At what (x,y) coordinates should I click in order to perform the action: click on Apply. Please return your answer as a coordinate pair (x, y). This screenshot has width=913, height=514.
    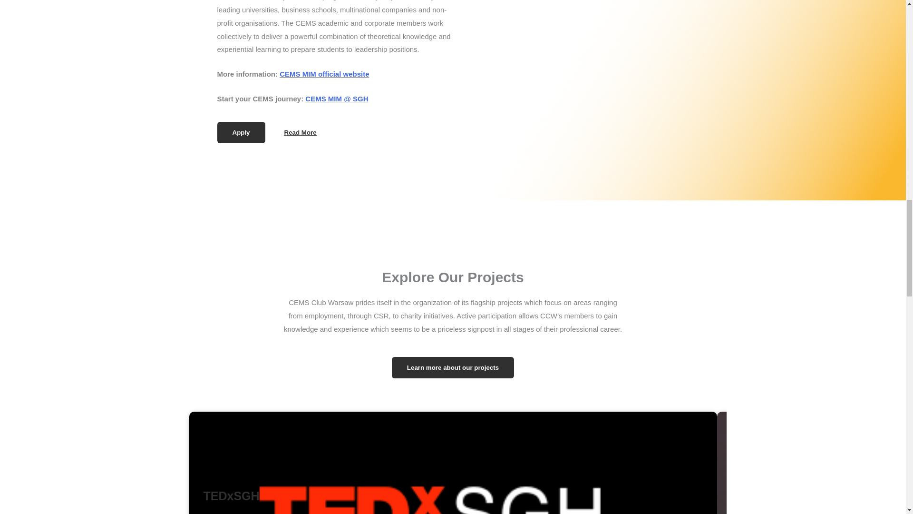
    Looking at the image, I should click on (241, 132).